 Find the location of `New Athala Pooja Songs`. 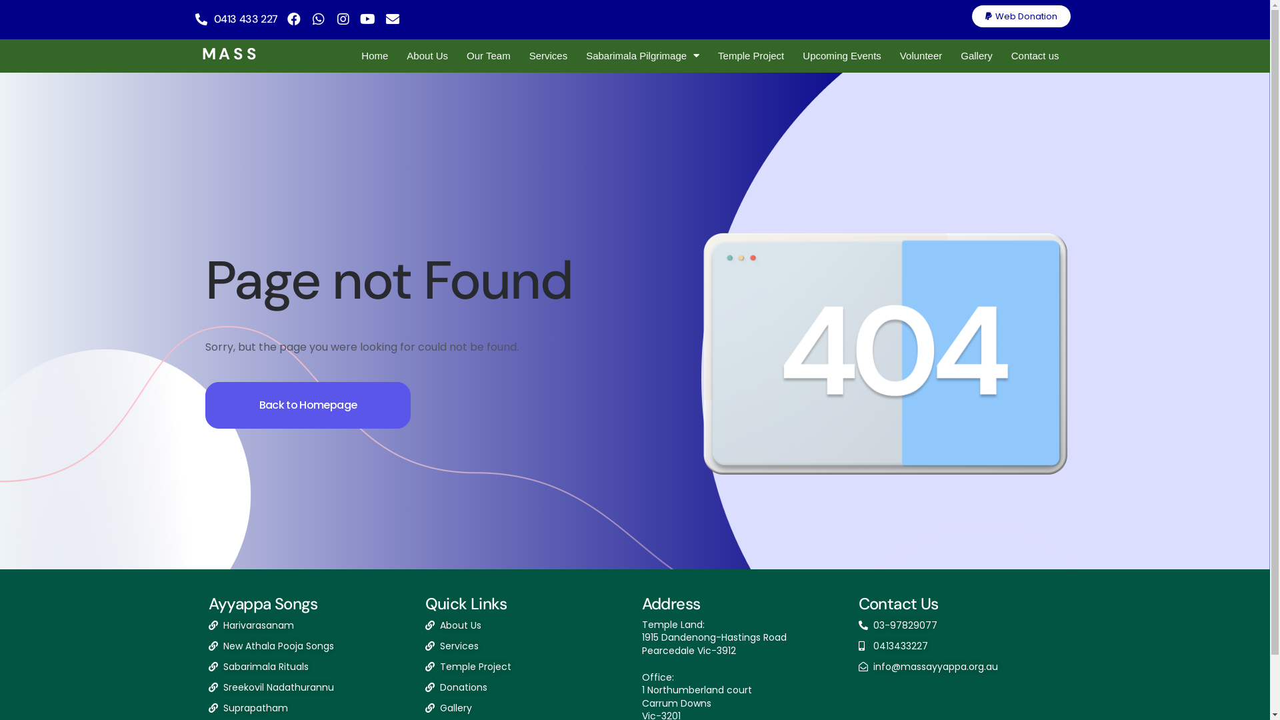

New Athala Pooja Songs is located at coordinates (309, 647).